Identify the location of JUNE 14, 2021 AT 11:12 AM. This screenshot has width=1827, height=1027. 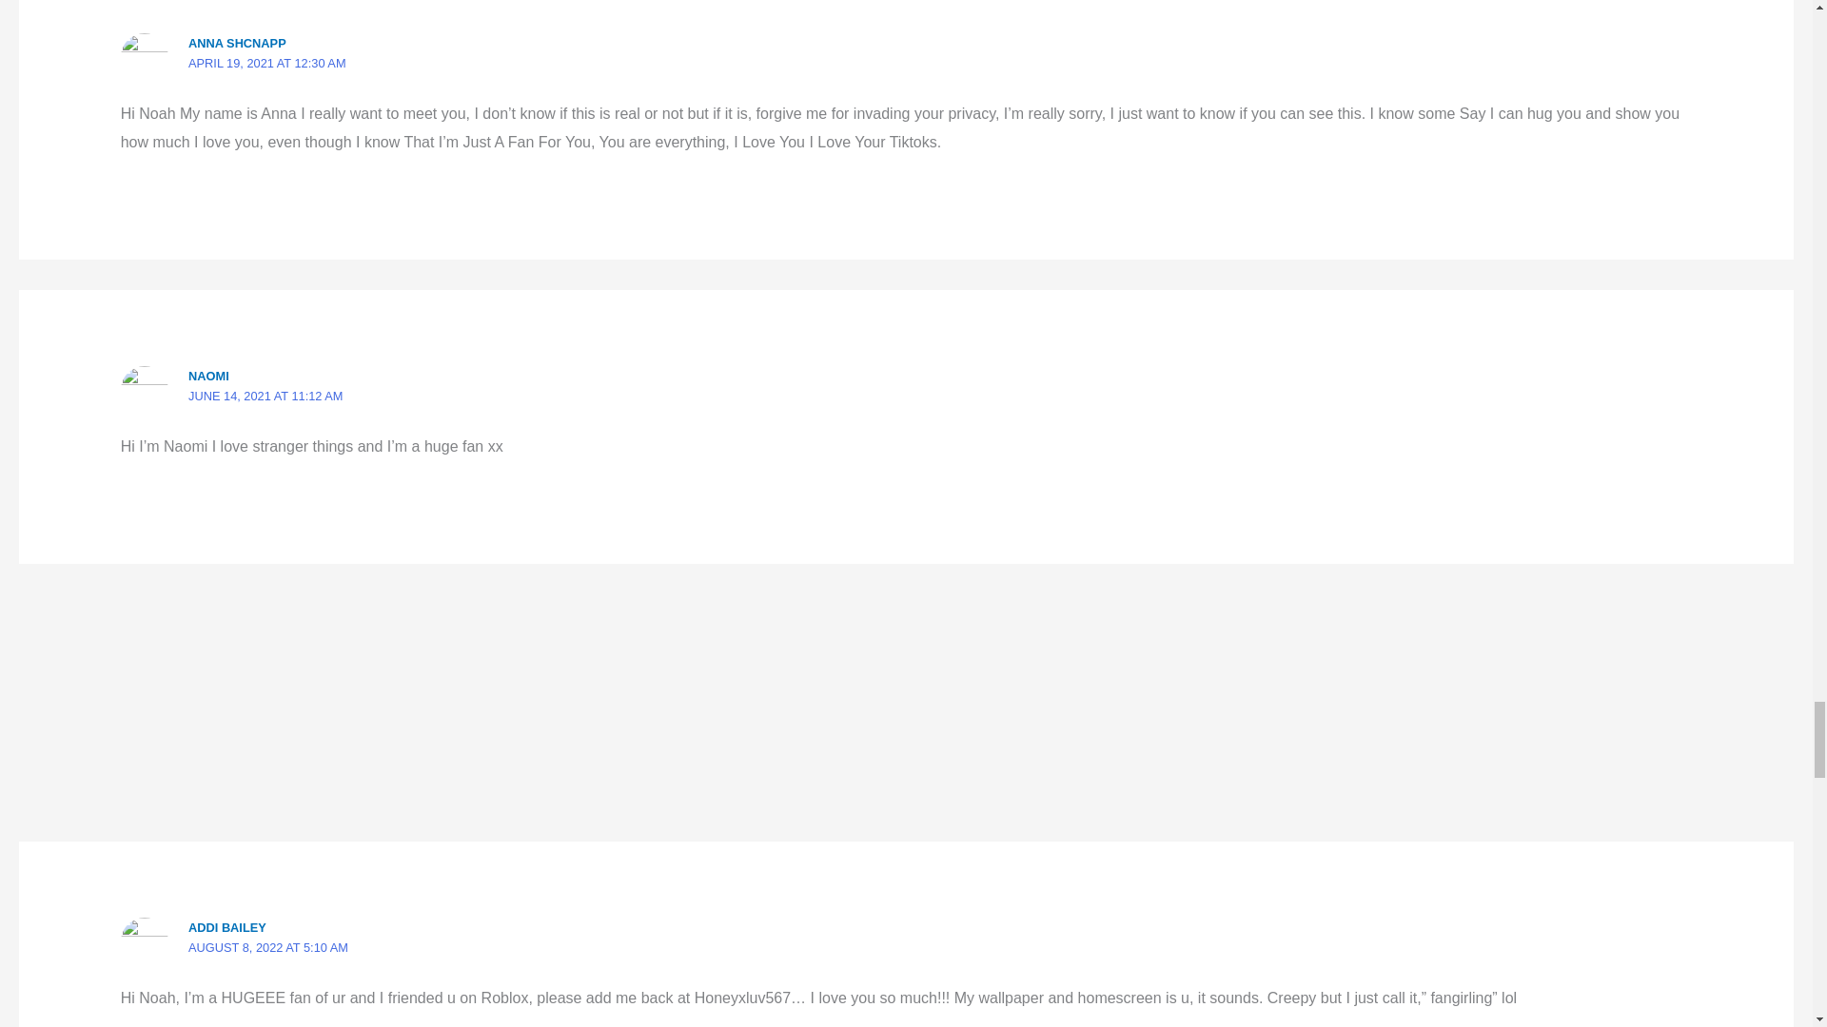
(265, 396).